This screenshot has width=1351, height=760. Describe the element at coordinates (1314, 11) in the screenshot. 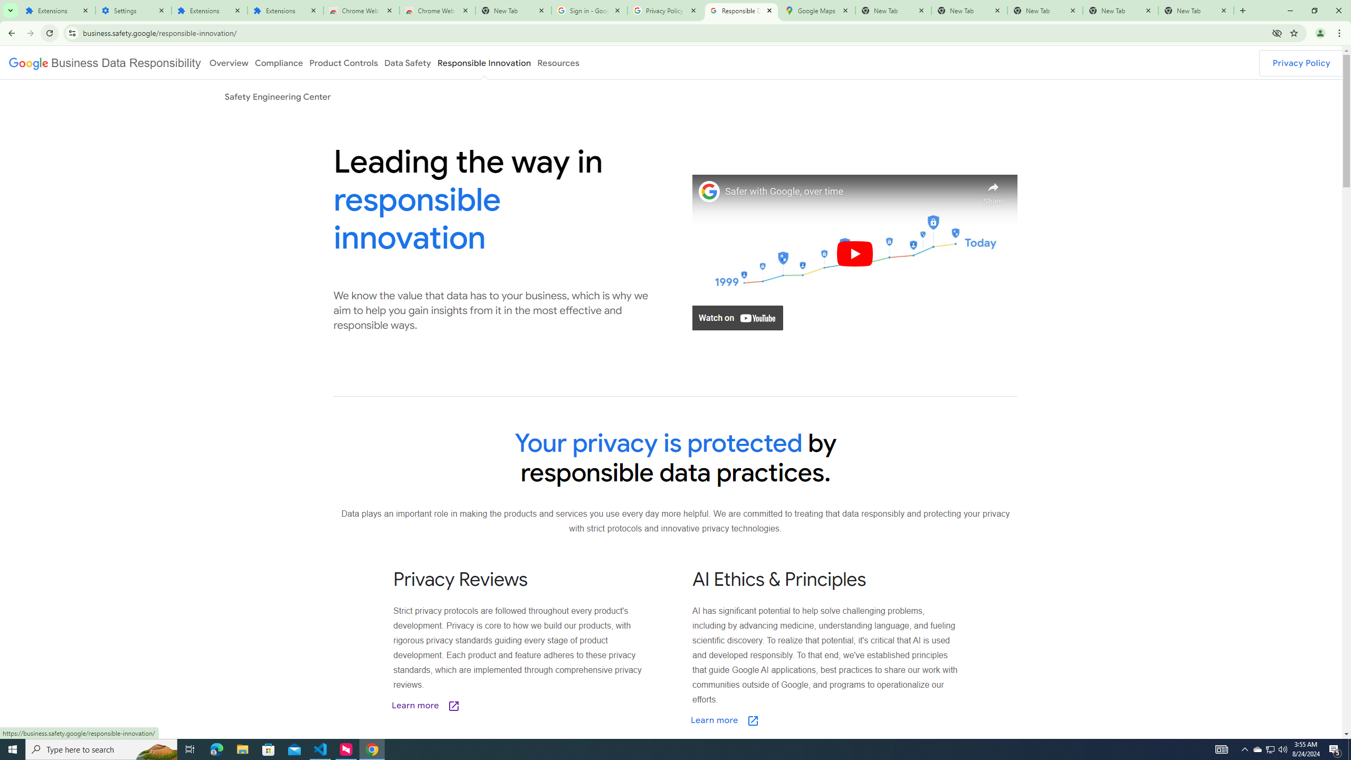

I see `Restore` at that location.